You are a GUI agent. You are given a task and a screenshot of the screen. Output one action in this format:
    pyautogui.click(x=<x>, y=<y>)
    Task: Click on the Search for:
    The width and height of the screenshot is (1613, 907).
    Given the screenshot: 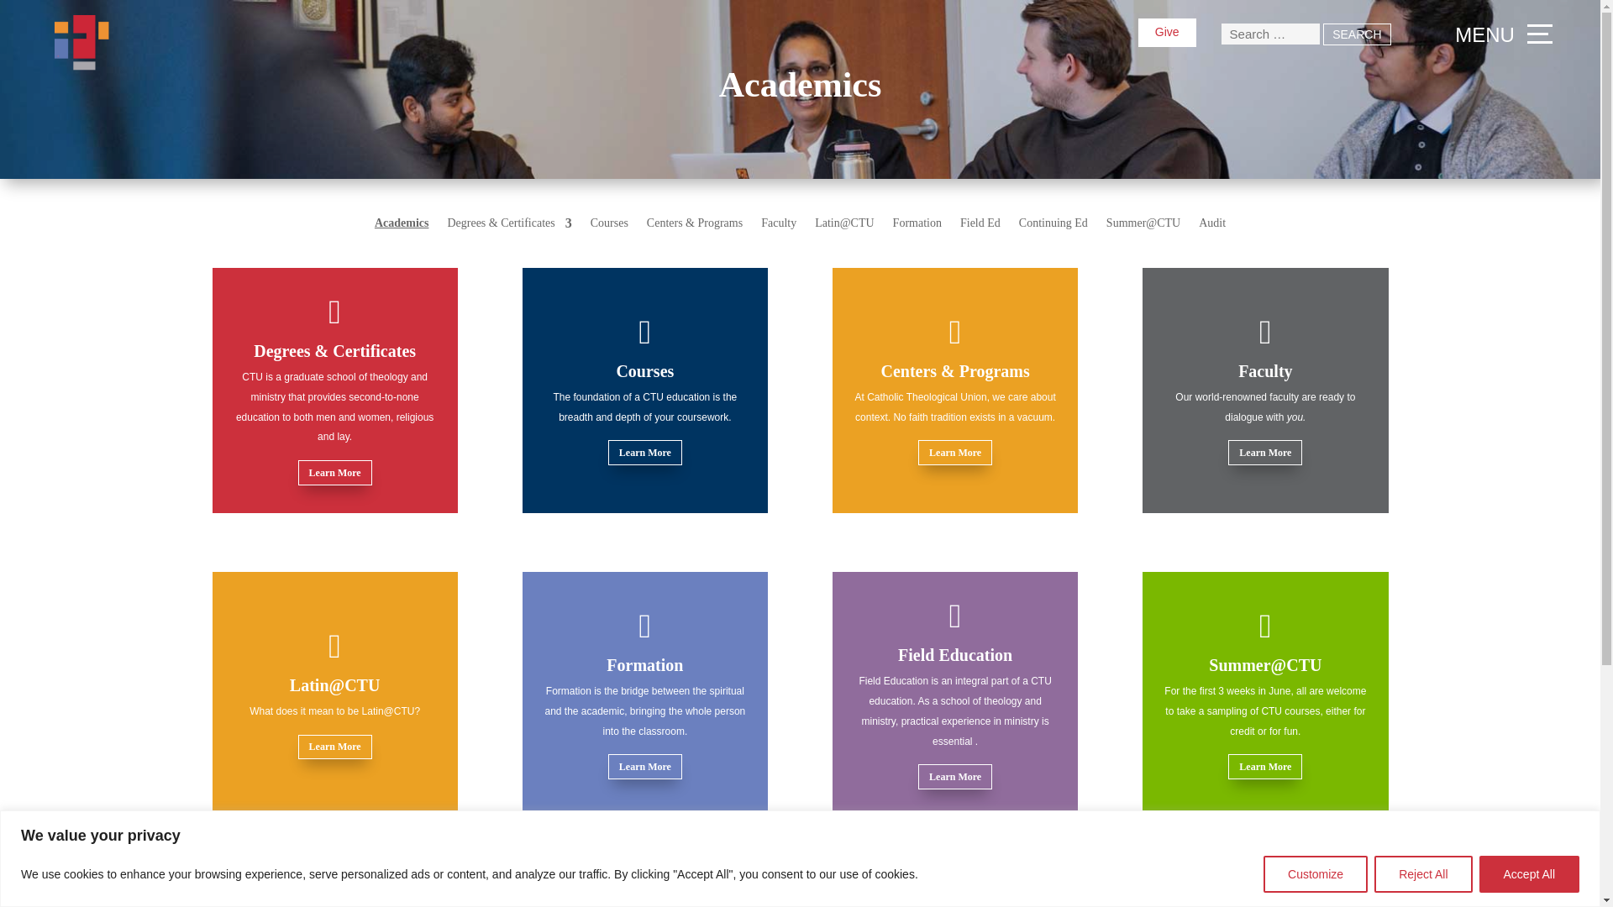 What is the action you would take?
    pyautogui.click(x=1270, y=34)
    